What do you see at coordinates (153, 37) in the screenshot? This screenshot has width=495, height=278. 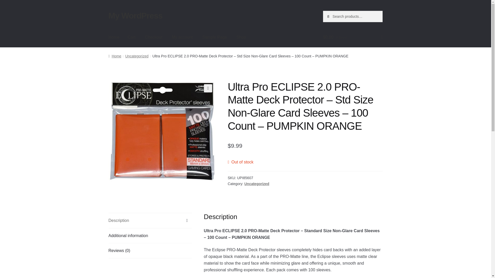 I see `Checkout` at bounding box center [153, 37].